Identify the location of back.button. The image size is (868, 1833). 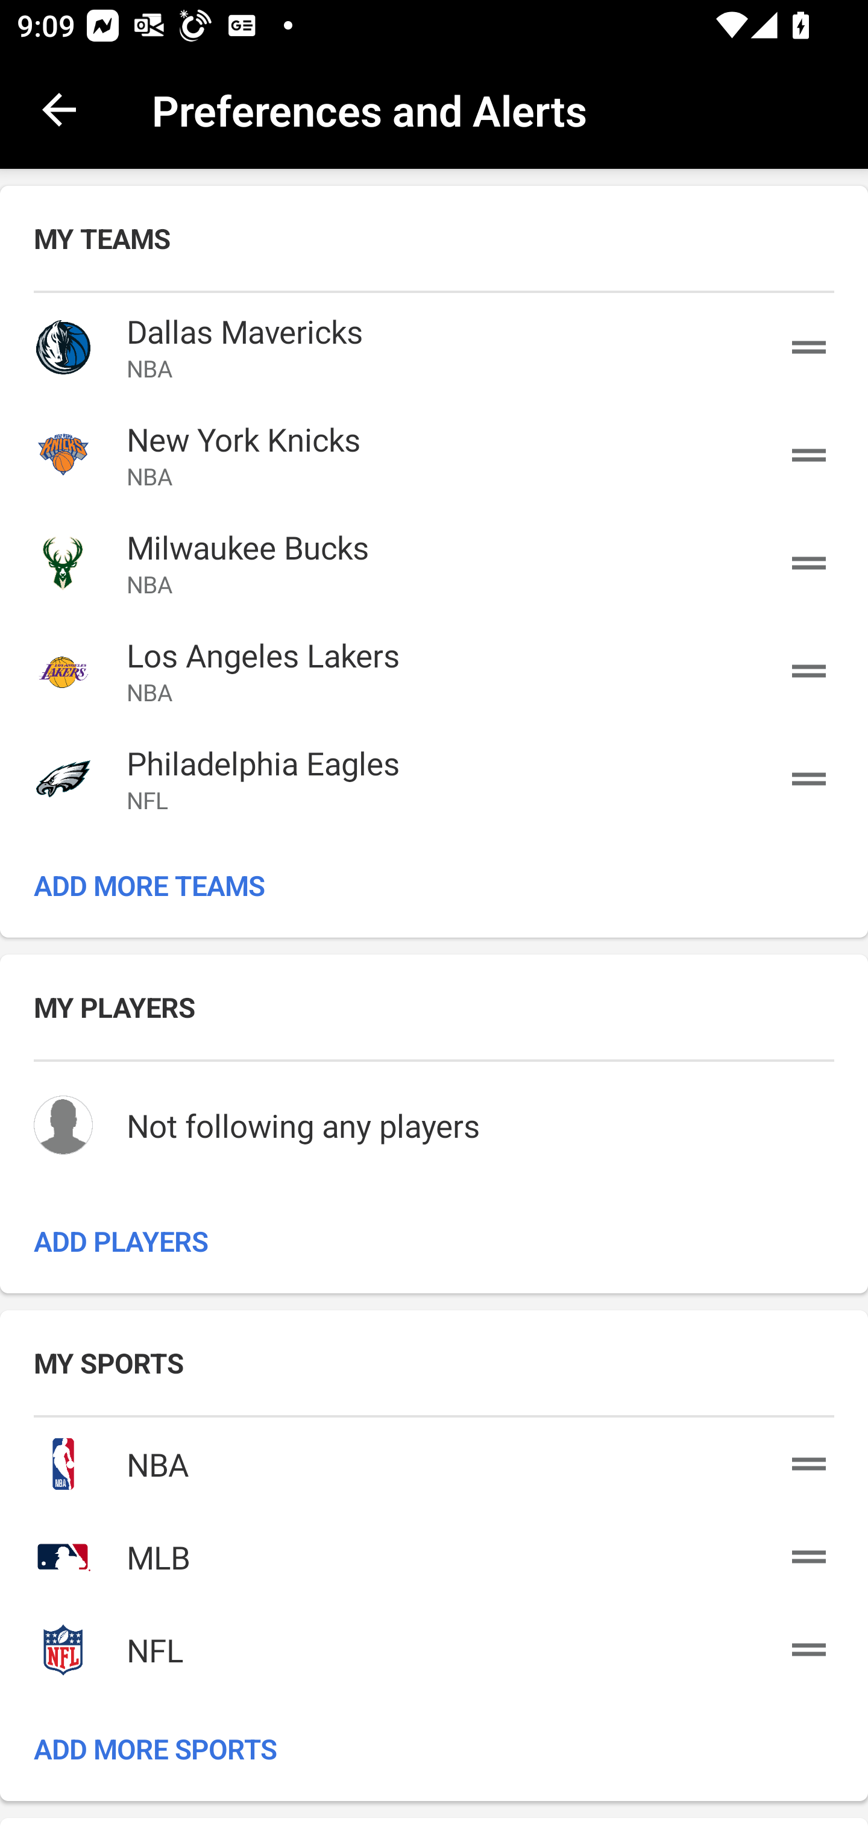
(59, 110).